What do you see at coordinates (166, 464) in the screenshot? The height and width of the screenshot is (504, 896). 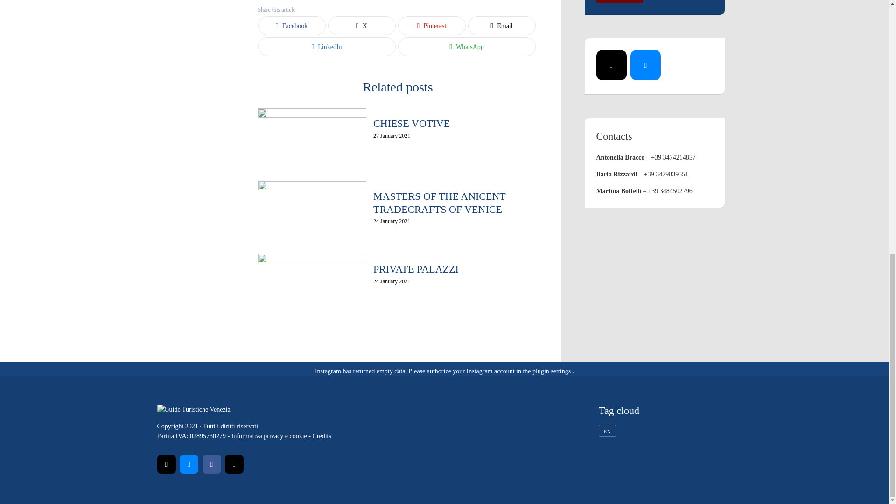 I see `Mail` at bounding box center [166, 464].